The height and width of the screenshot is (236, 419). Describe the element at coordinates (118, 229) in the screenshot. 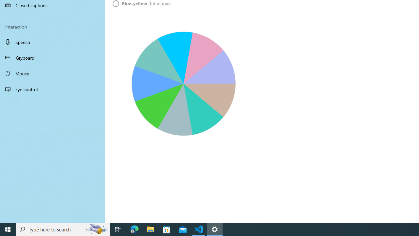

I see `Task View` at that location.